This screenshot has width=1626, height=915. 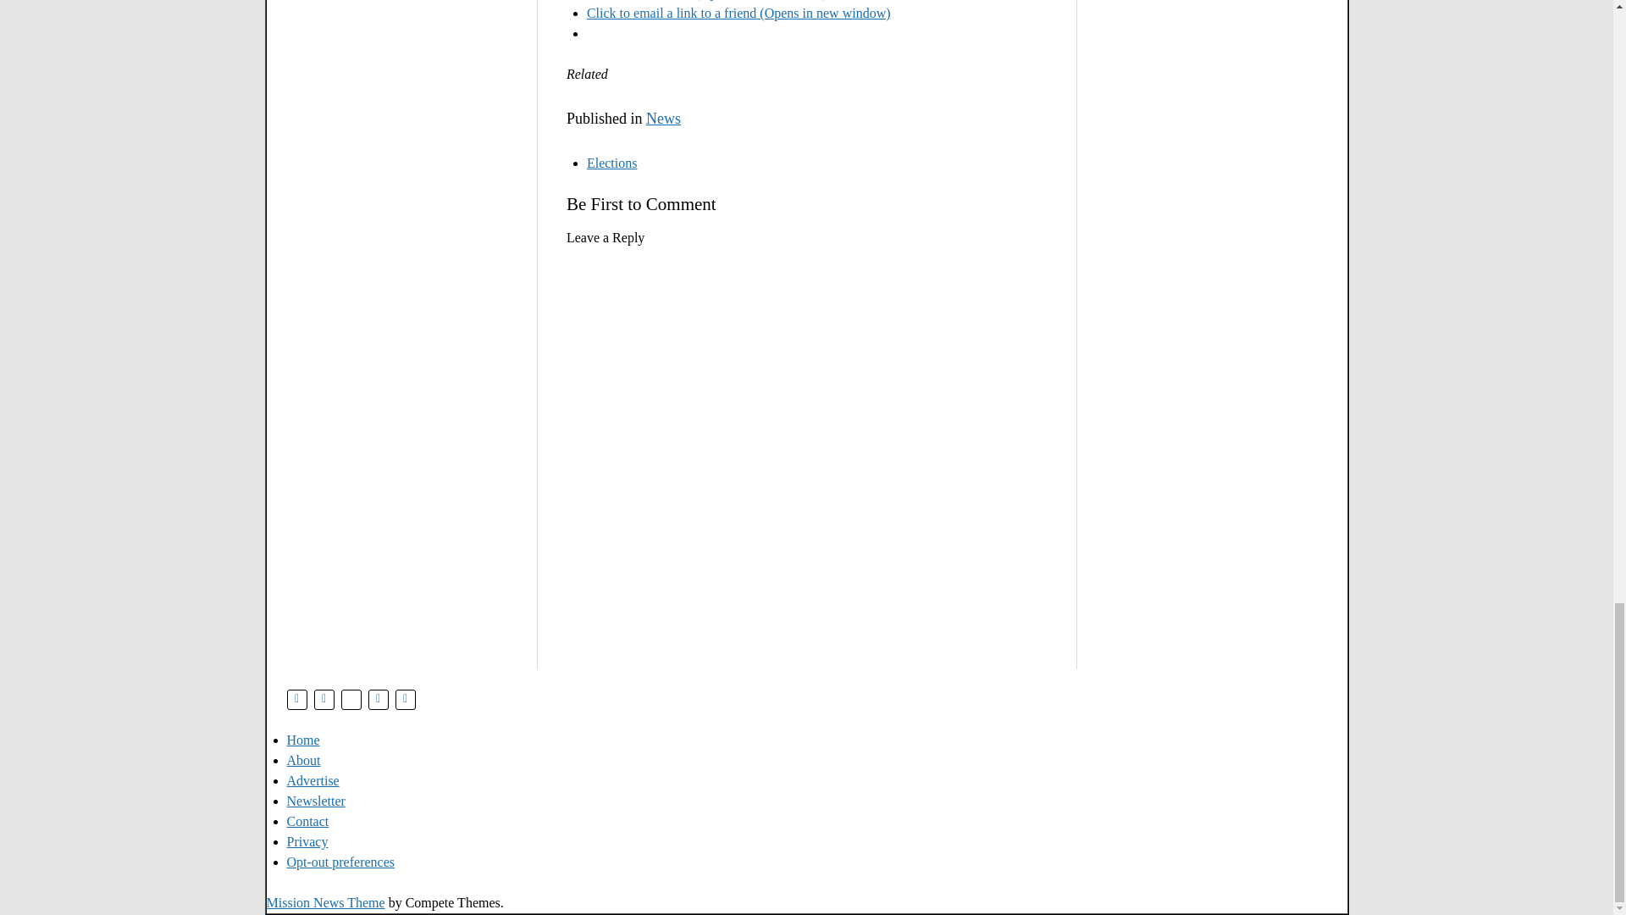 I want to click on View all posts in News, so click(x=663, y=119).